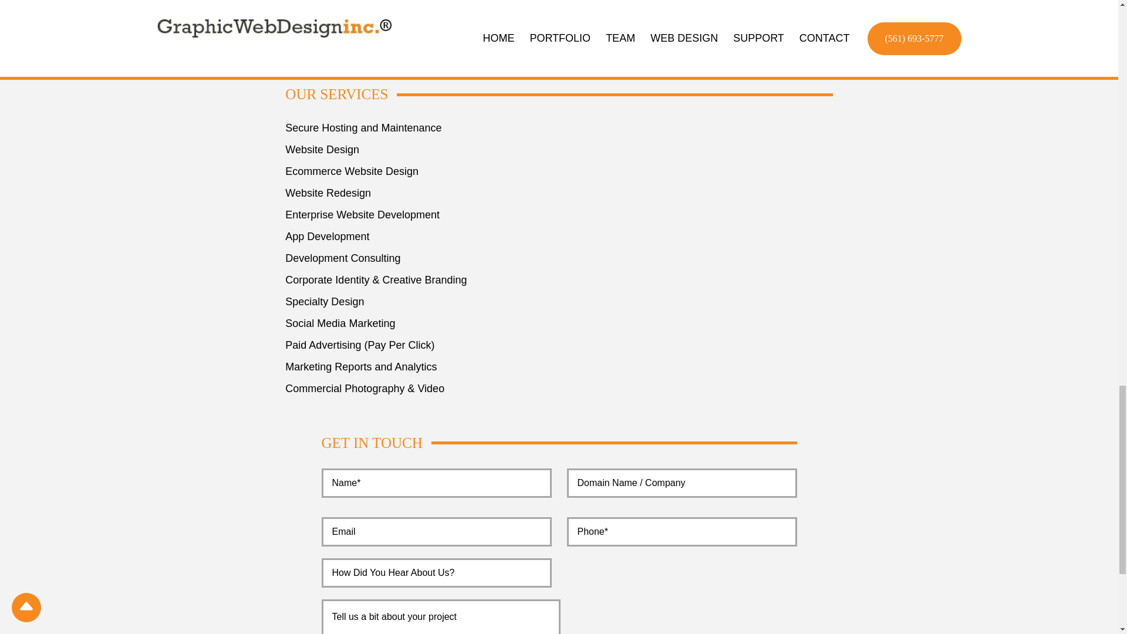 This screenshot has height=634, width=1127. What do you see at coordinates (559, 149) in the screenshot?
I see `Website Design` at bounding box center [559, 149].